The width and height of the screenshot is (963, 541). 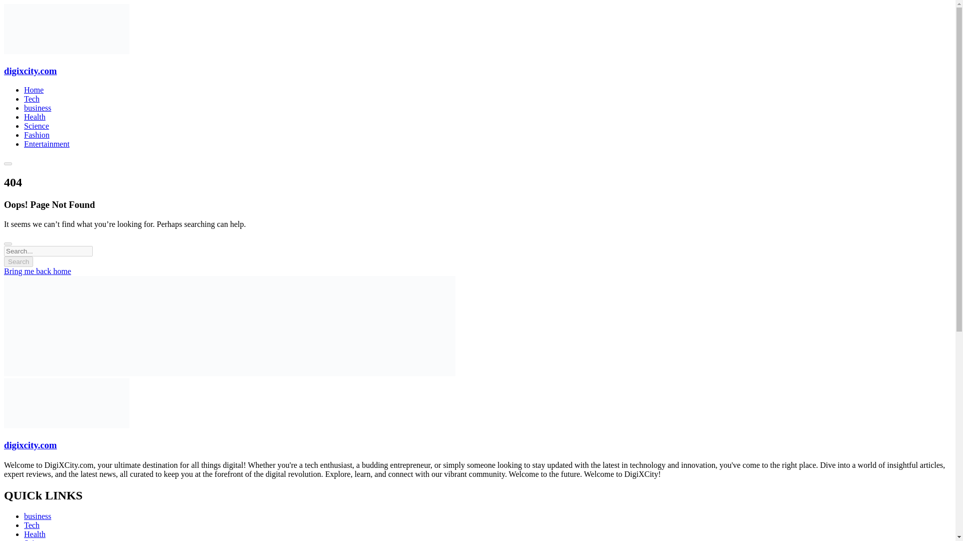 I want to click on business, so click(x=37, y=108).